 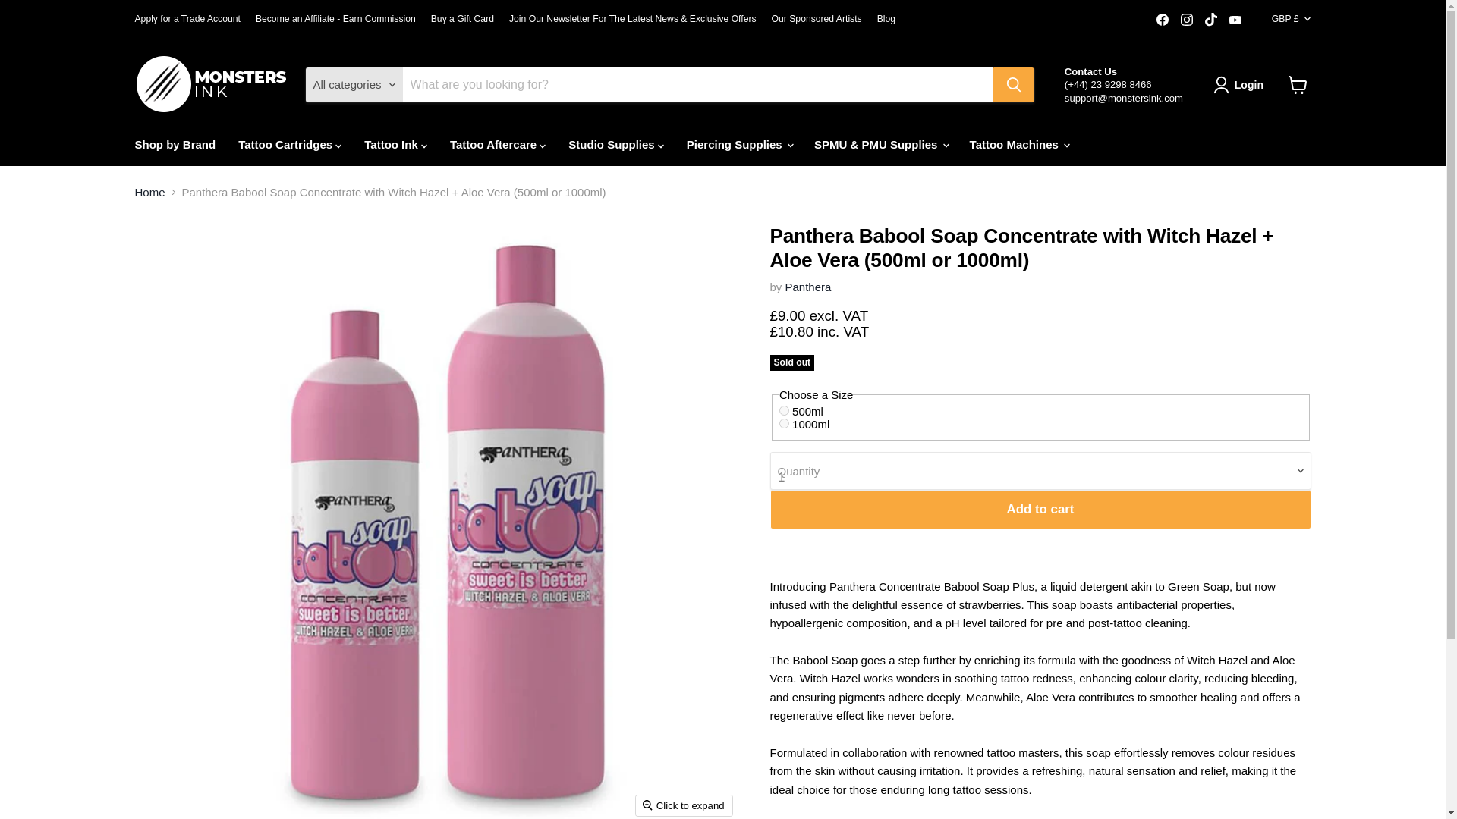 I want to click on Find us on Instagram, so click(x=1187, y=19).